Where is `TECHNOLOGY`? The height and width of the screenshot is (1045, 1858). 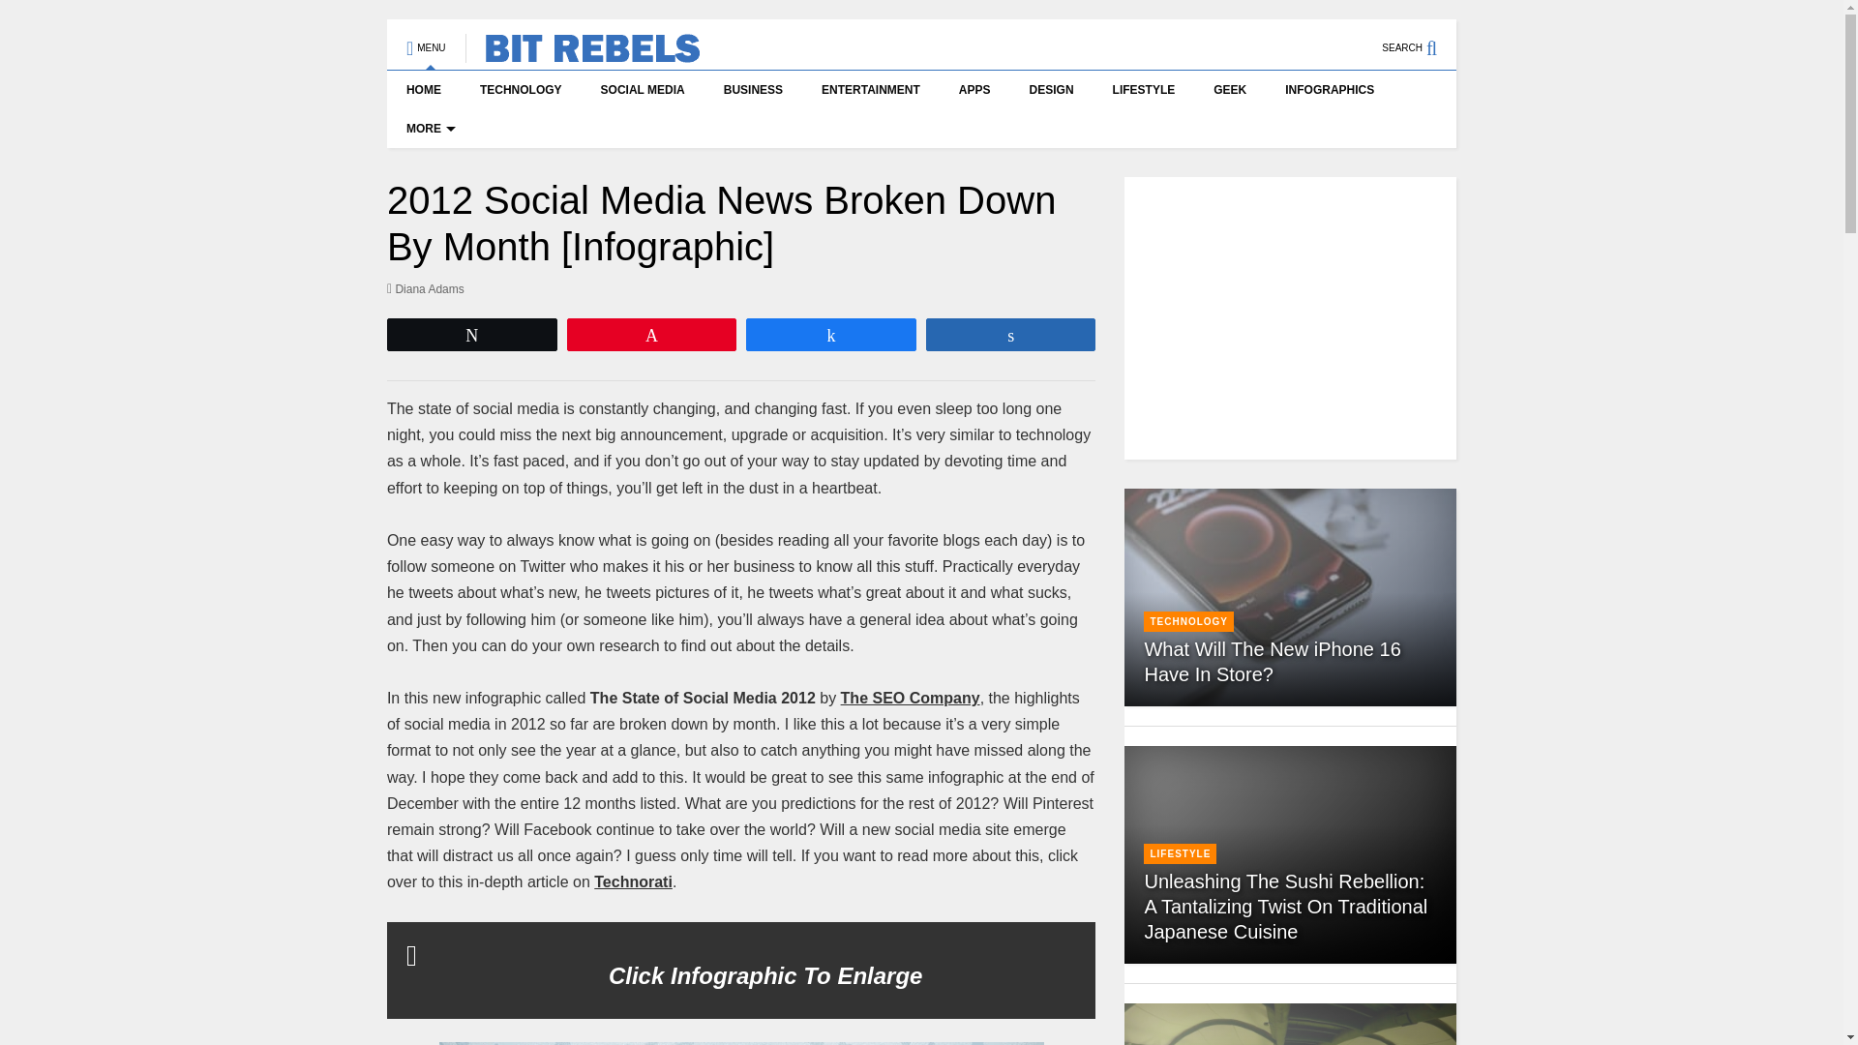 TECHNOLOGY is located at coordinates (521, 90).